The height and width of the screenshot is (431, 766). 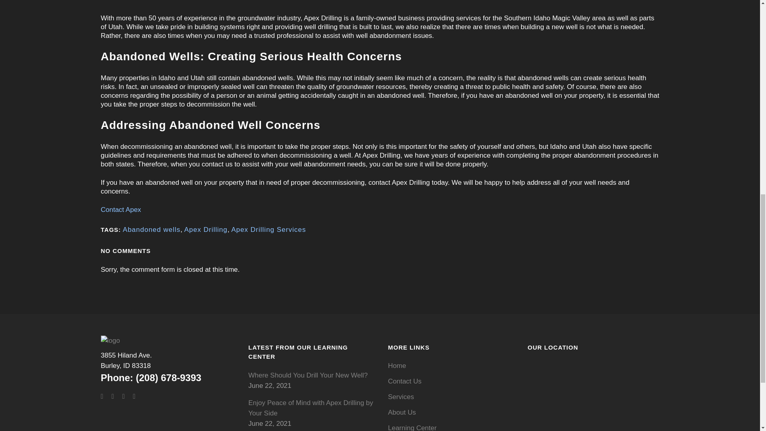 What do you see at coordinates (151, 229) in the screenshot?
I see `Contact Apex` at bounding box center [151, 229].